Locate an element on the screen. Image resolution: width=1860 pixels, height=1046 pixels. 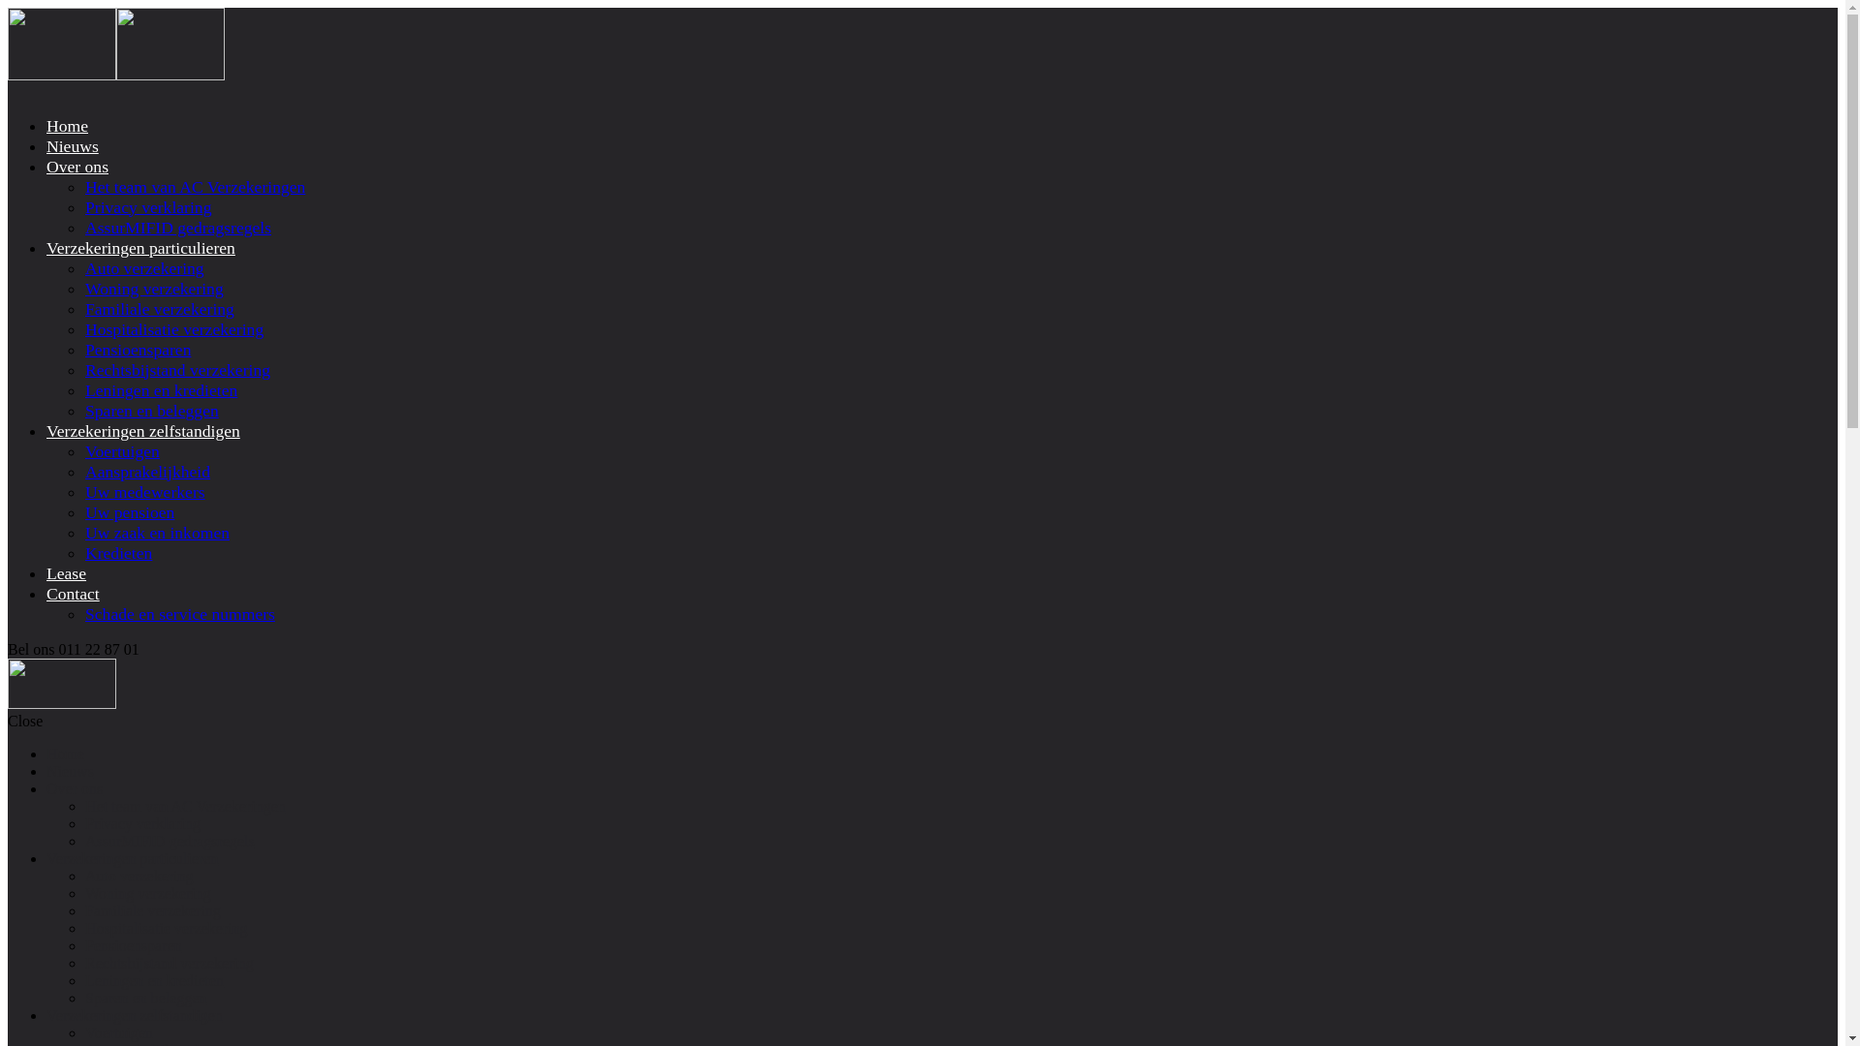
Nieuws is located at coordinates (70, 771).